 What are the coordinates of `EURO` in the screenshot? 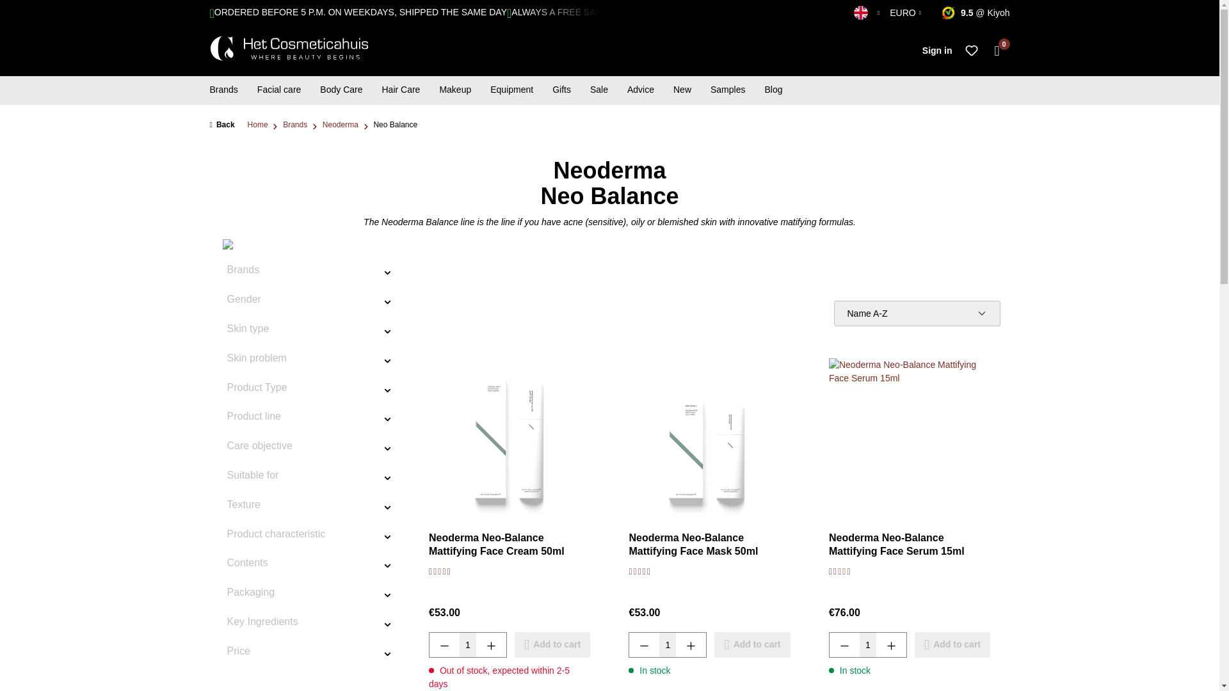 It's located at (905, 13).